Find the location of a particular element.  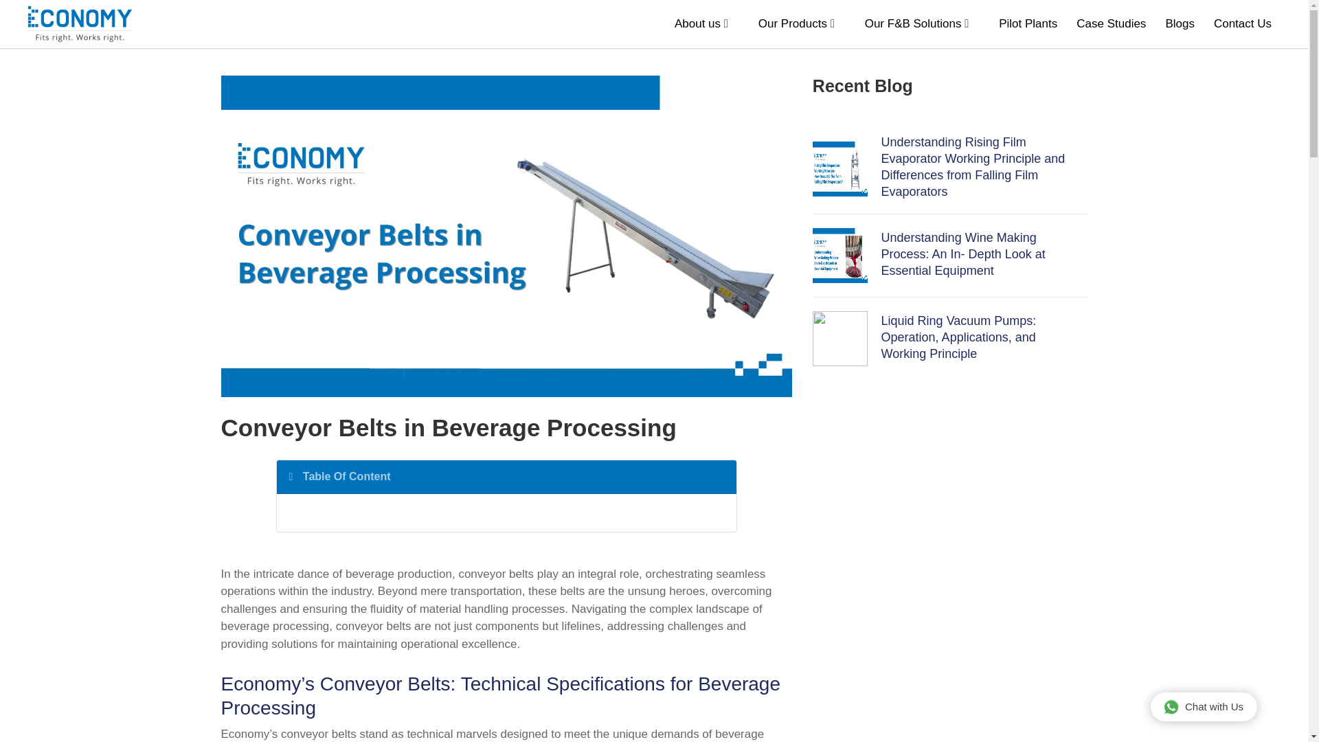

Our Products is located at coordinates (793, 23).